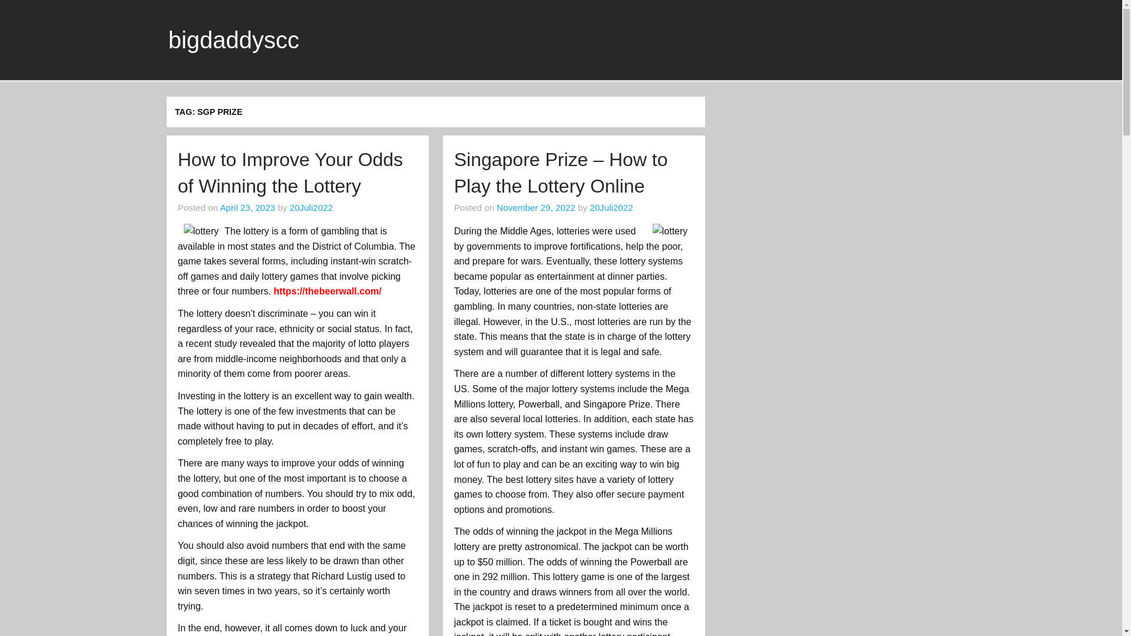 Image resolution: width=1131 pixels, height=636 pixels. I want to click on 20Juli2022, so click(610, 207).